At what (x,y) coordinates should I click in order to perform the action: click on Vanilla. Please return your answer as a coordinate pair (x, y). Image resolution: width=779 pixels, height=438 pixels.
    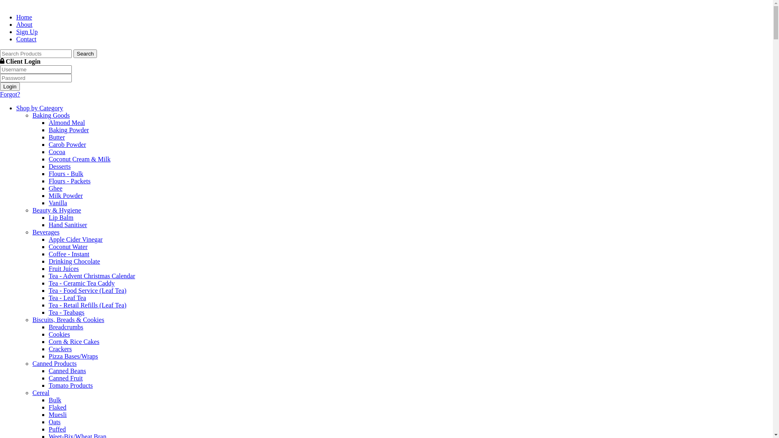
    Looking at the image, I should click on (58, 203).